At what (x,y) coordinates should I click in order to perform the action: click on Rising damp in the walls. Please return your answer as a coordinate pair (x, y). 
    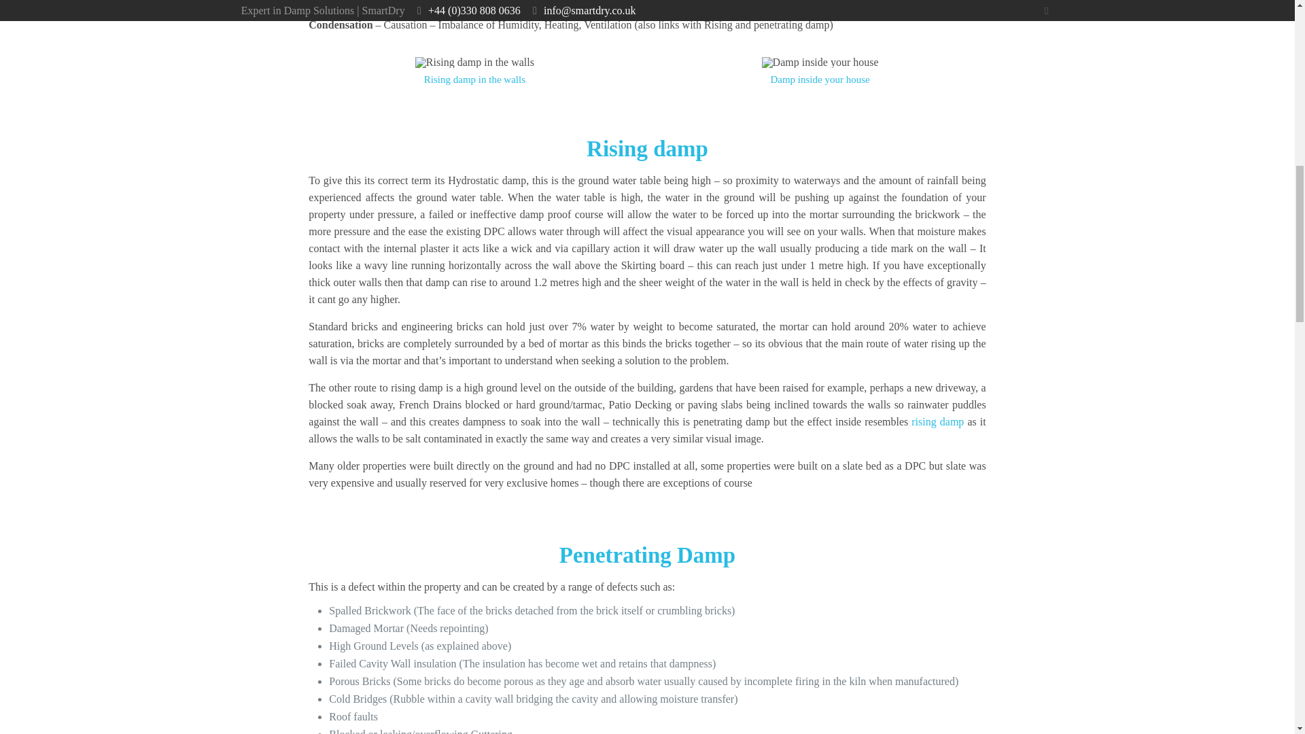
    Looking at the image, I should click on (474, 63).